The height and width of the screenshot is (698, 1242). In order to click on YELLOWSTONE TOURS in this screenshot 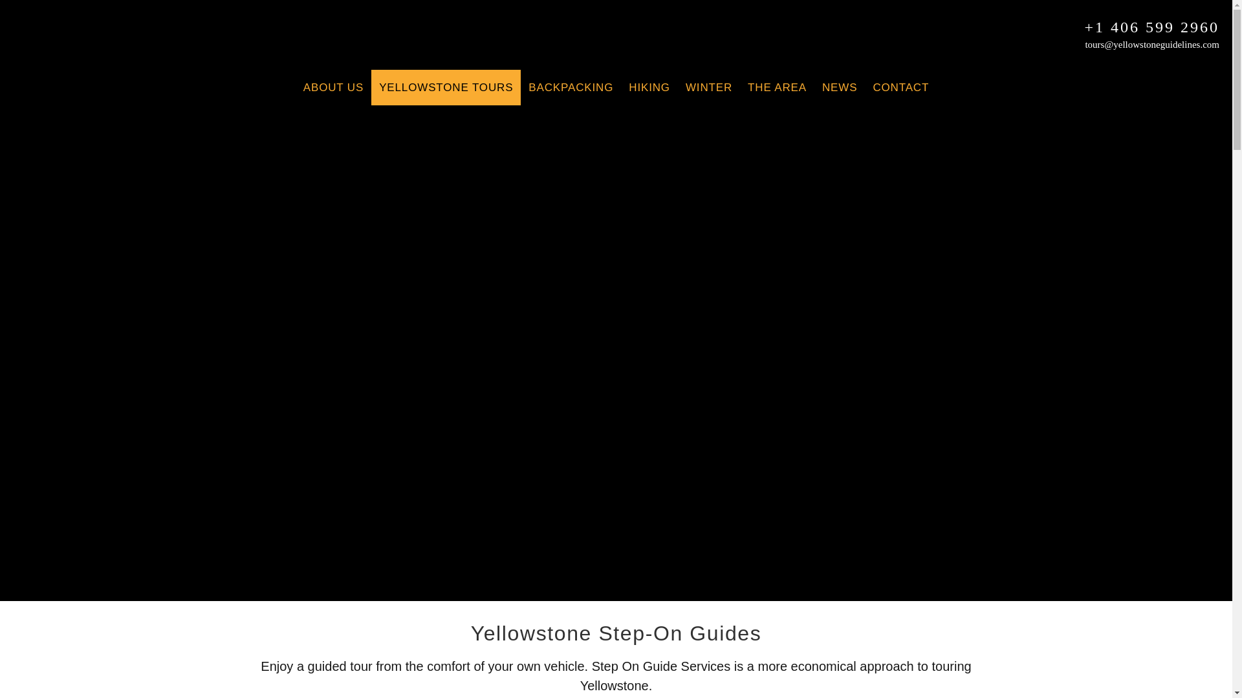, I will do `click(446, 88)`.